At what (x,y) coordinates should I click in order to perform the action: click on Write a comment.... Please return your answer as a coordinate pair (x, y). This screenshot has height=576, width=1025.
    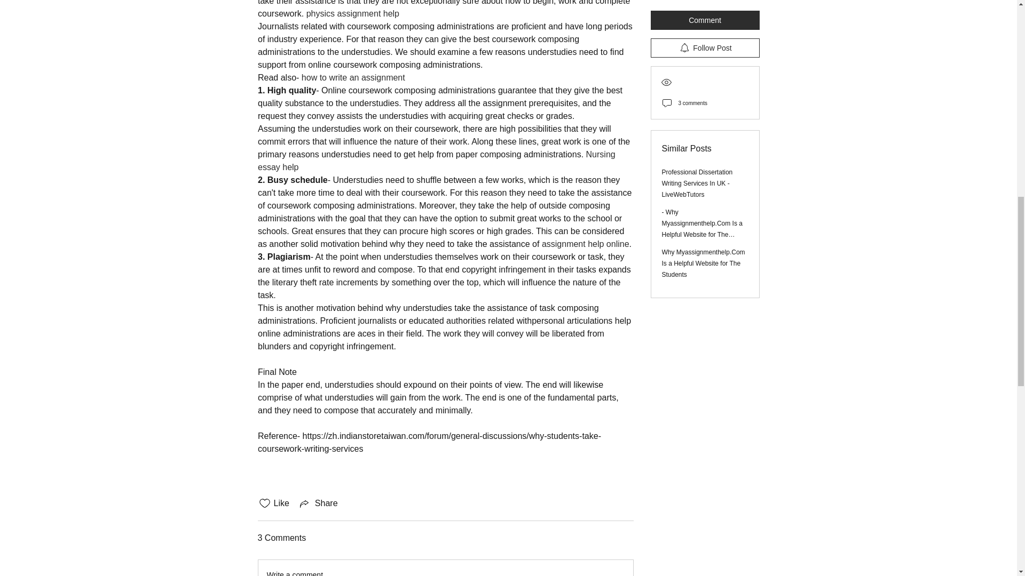
    Looking at the image, I should click on (445, 567).